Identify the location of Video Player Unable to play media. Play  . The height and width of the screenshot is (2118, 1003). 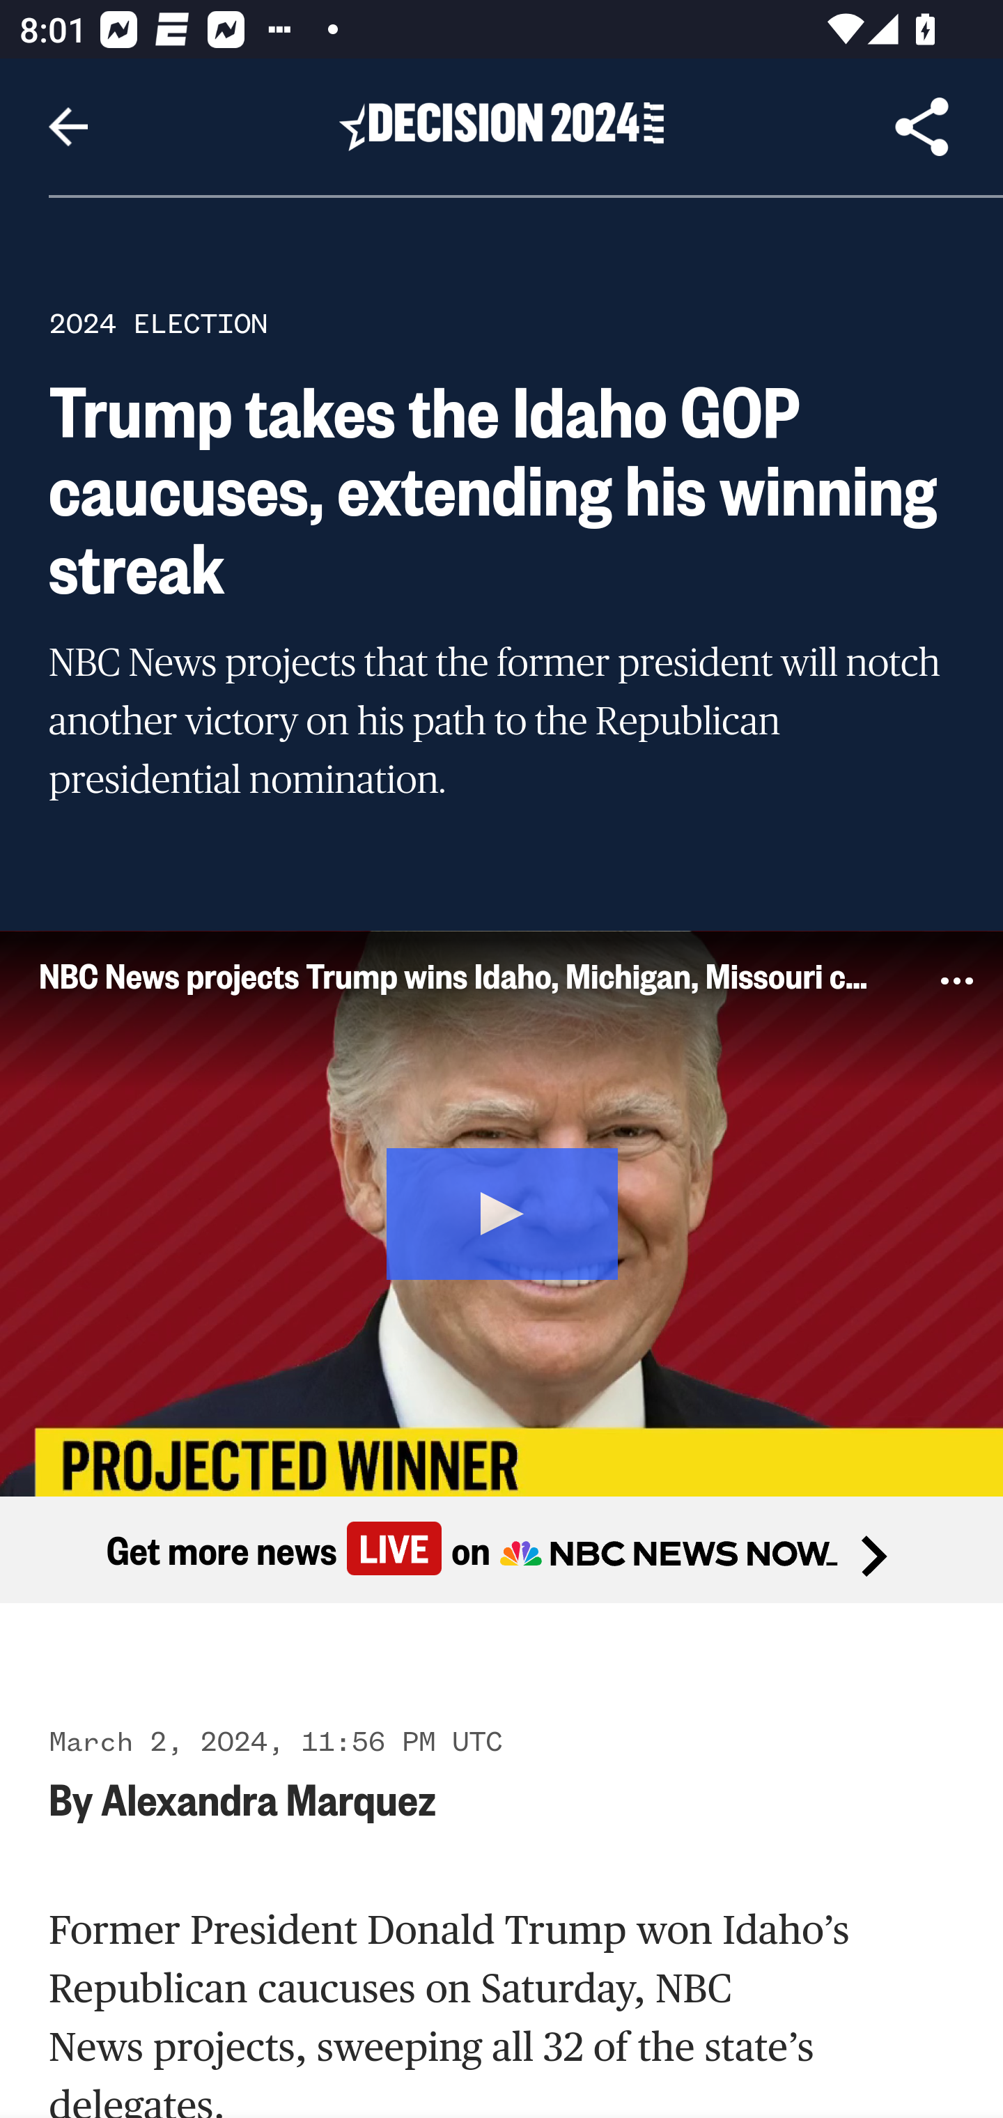
(501, 1212).